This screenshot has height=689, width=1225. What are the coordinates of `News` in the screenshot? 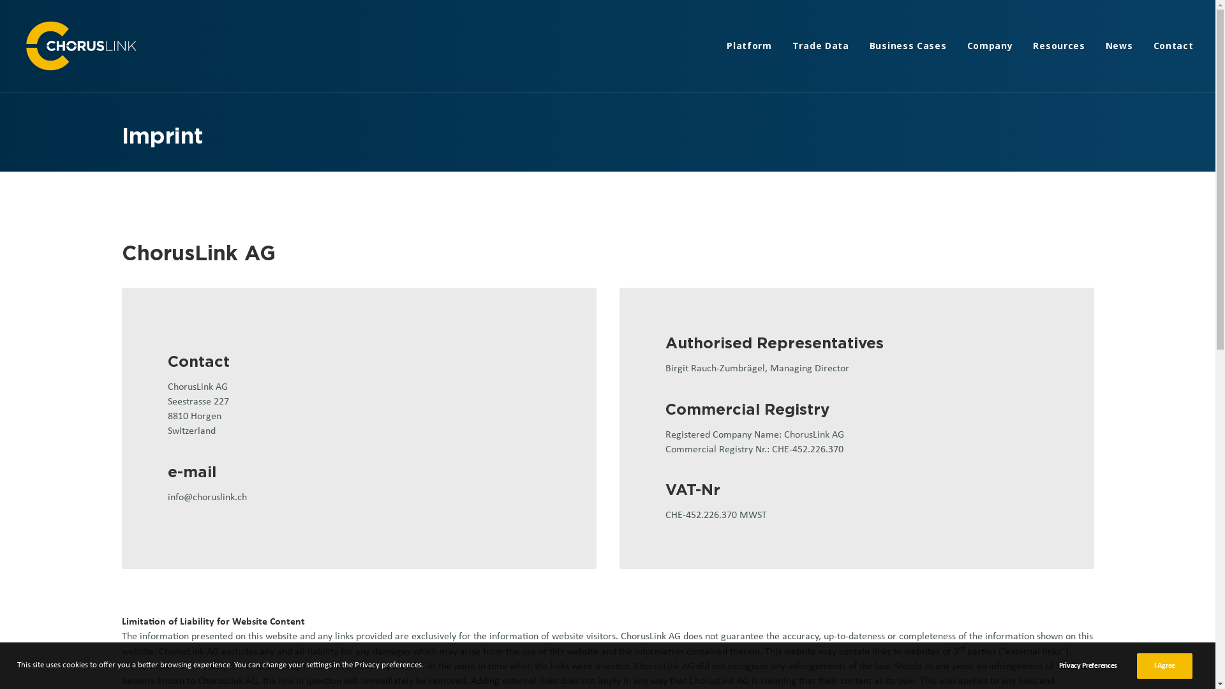 It's located at (1119, 46).